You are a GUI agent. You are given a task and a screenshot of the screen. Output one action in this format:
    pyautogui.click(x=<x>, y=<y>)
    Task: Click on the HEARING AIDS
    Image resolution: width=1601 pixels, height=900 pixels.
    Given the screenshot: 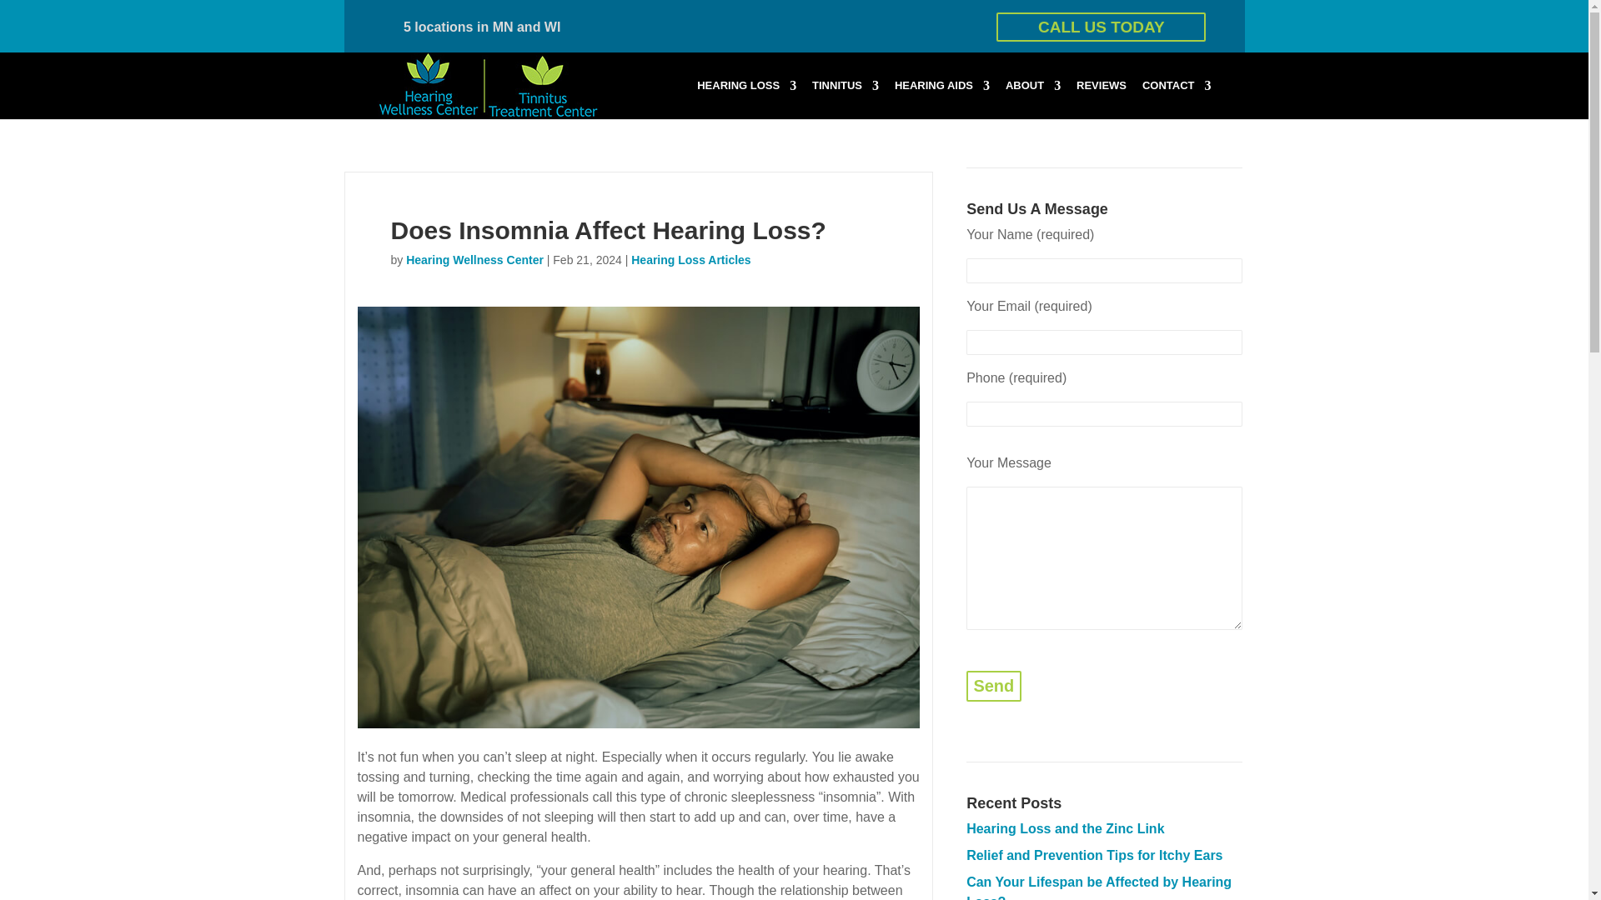 What is the action you would take?
    pyautogui.click(x=942, y=99)
    